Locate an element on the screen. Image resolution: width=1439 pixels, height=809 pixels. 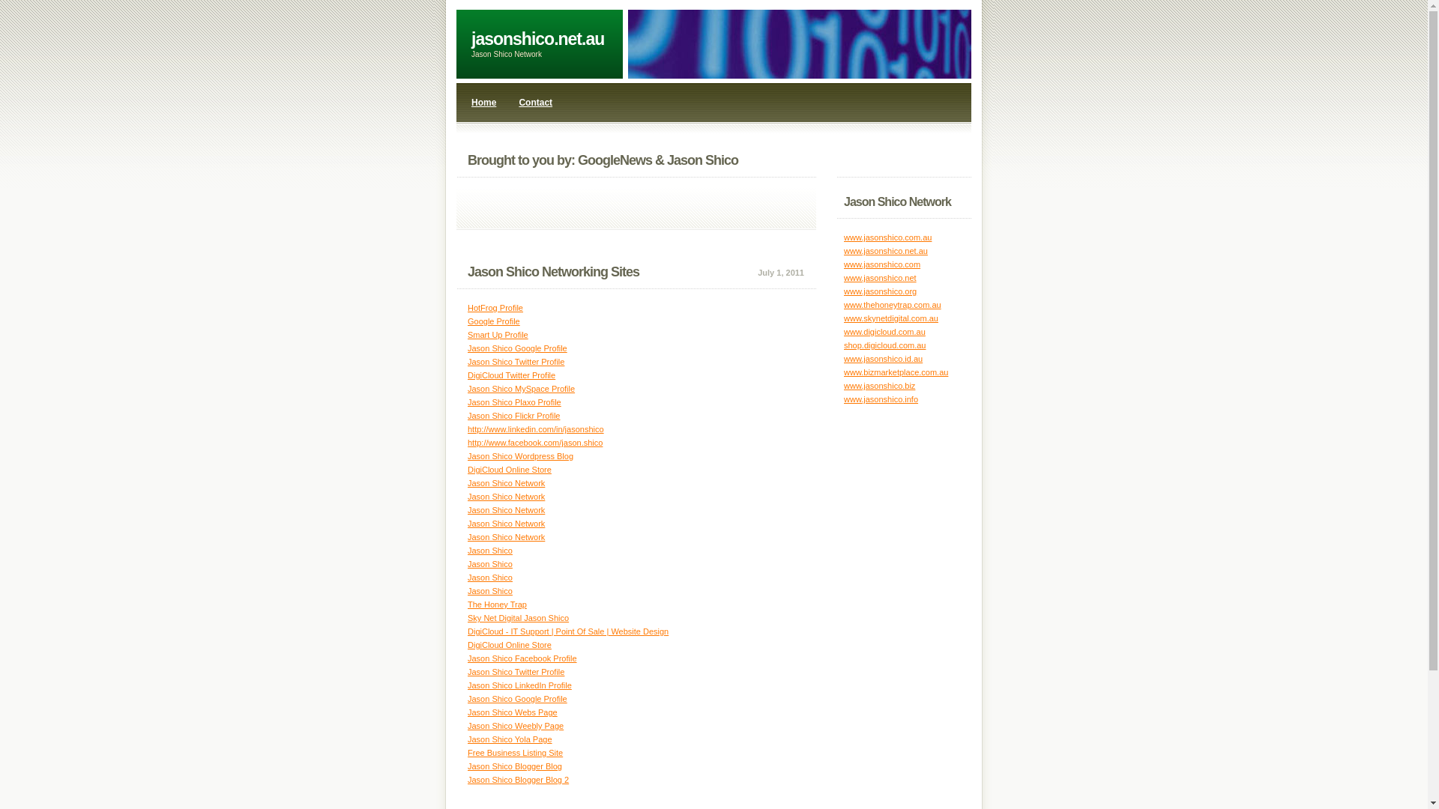
www.jasonshico.biz is located at coordinates (880, 385).